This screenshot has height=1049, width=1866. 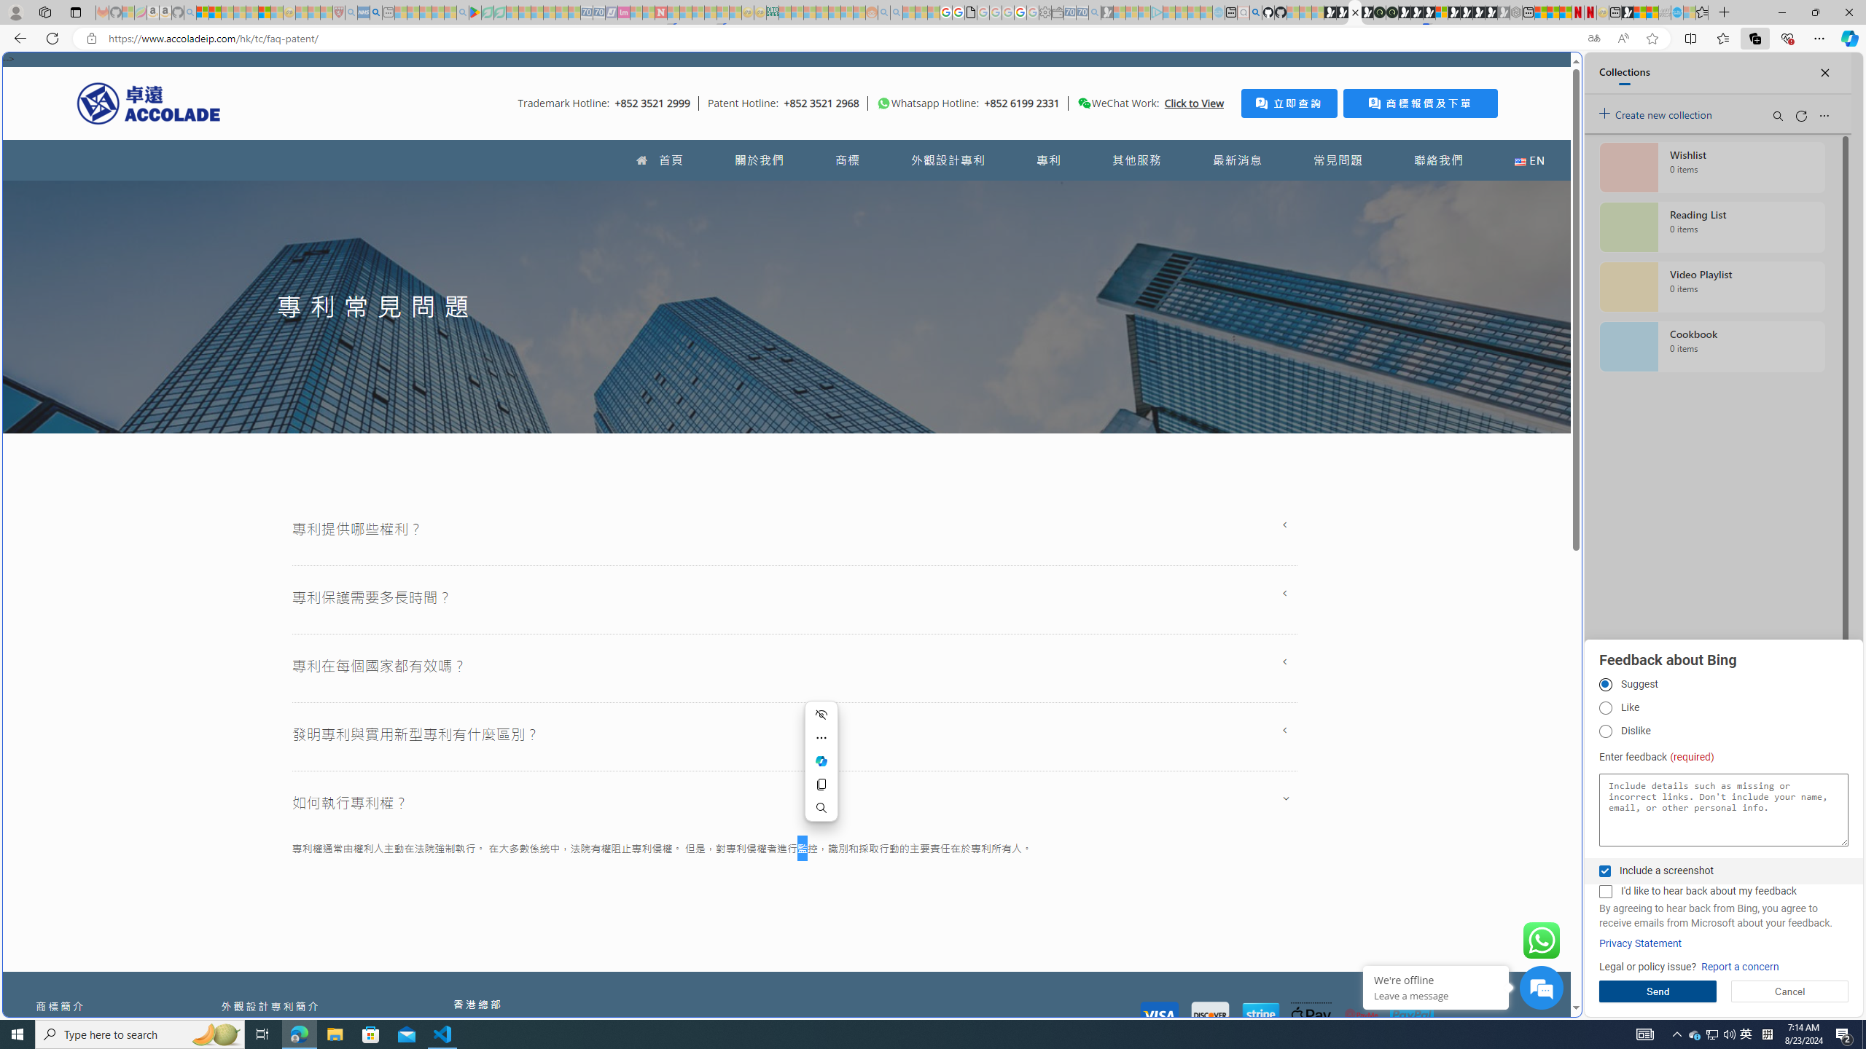 I want to click on Show translate options, so click(x=1593, y=39).